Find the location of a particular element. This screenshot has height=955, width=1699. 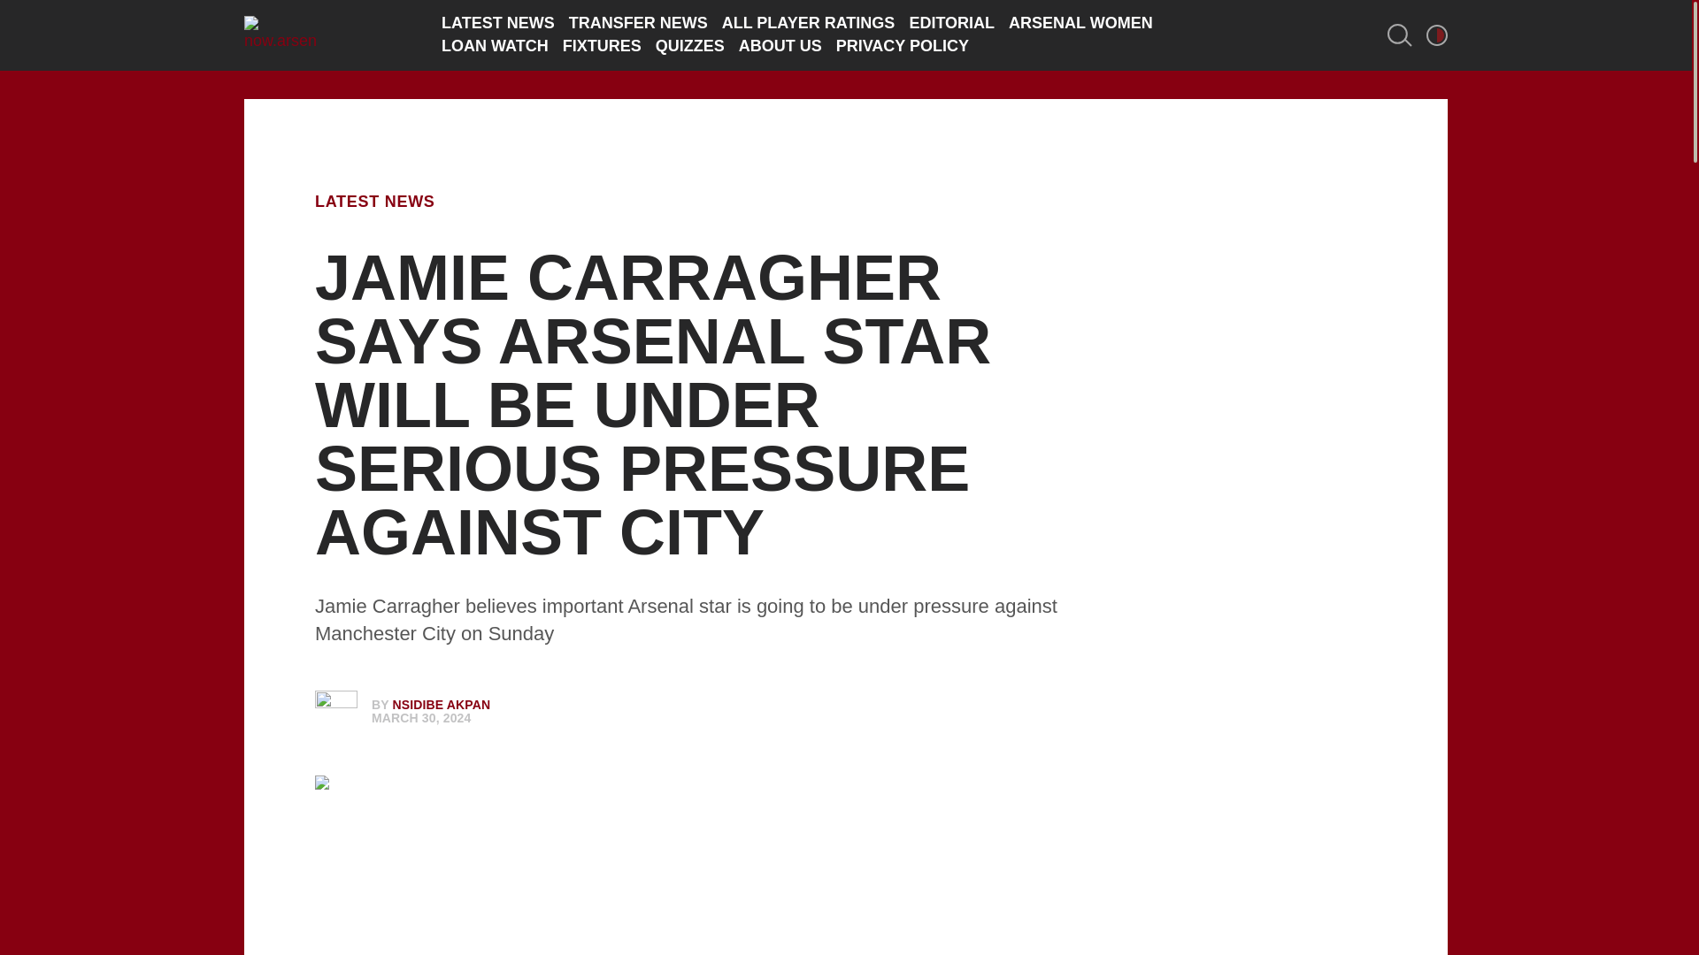

LIGHT MODE is located at coordinates (1437, 35).